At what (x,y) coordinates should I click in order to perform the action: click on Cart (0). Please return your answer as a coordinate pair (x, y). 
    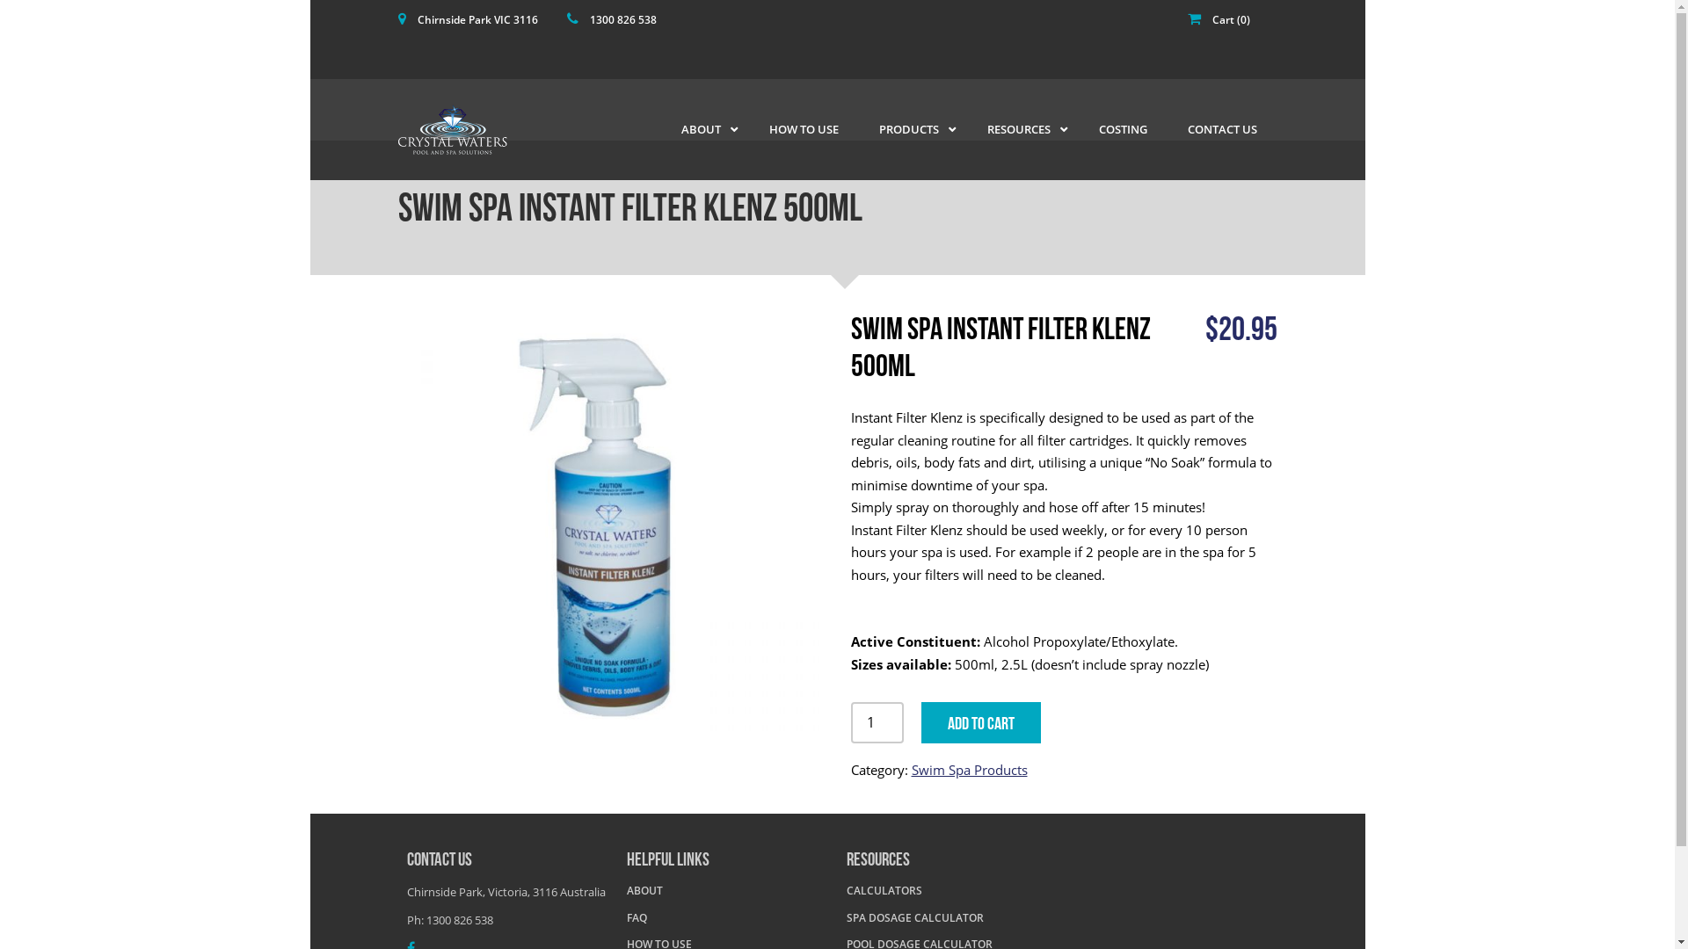
    Looking at the image, I should click on (1231, 19).